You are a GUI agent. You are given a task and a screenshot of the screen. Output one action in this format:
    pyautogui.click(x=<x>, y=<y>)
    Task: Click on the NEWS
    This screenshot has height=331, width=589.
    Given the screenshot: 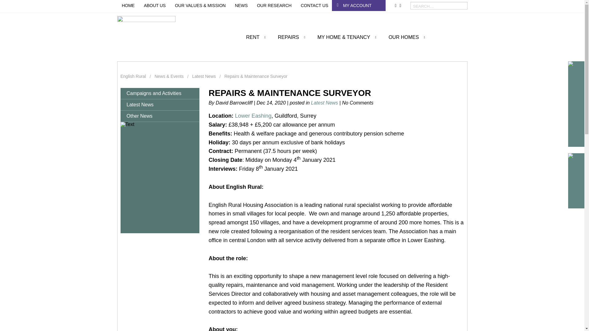 What is the action you would take?
    pyautogui.click(x=241, y=5)
    